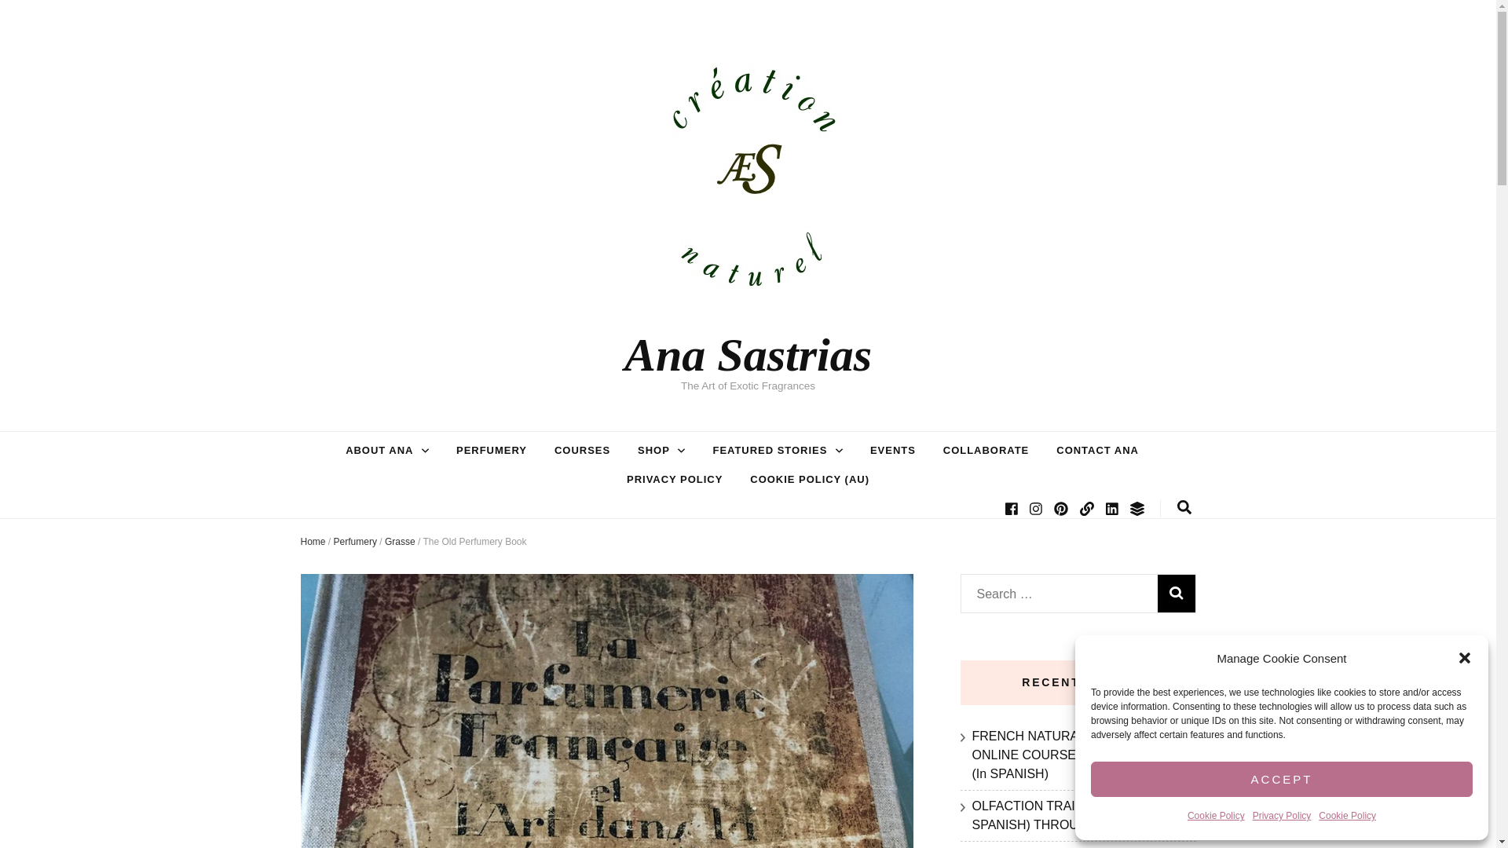 Image resolution: width=1508 pixels, height=848 pixels. I want to click on ABOUT ANA, so click(379, 451).